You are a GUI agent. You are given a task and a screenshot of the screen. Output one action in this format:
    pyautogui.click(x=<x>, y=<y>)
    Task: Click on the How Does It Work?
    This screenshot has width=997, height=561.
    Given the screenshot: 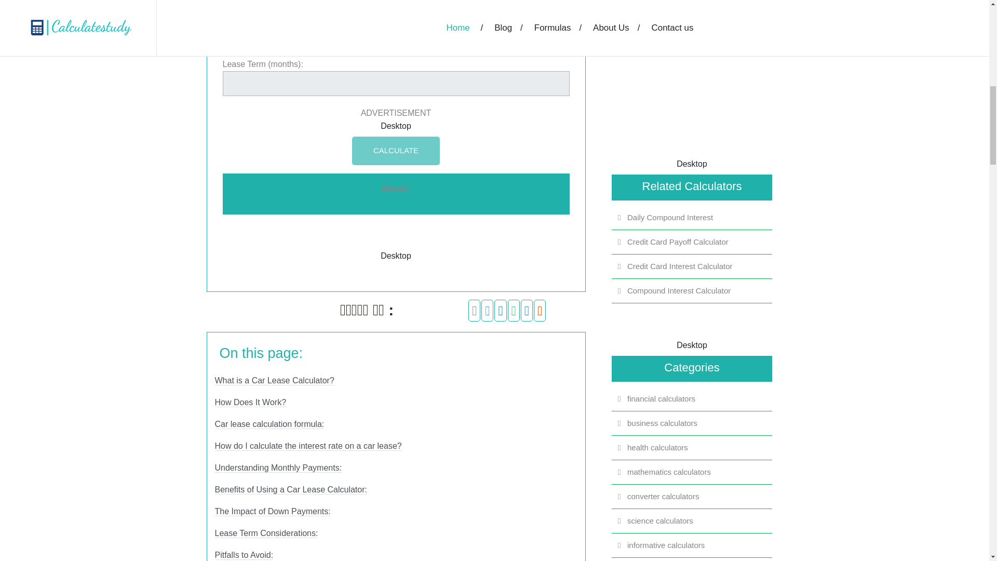 What is the action you would take?
    pyautogui.click(x=251, y=402)
    